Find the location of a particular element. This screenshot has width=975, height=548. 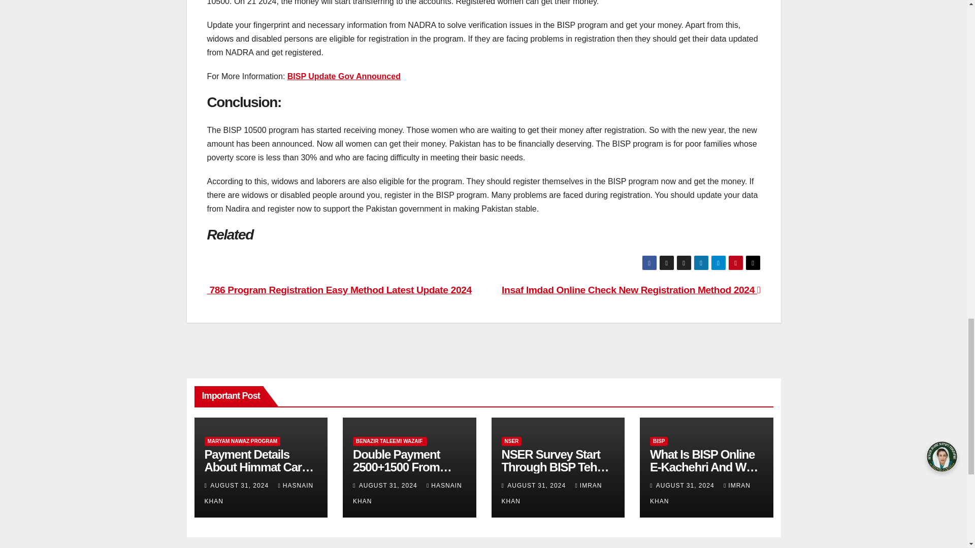

HASNAIN KHAN is located at coordinates (258, 493).